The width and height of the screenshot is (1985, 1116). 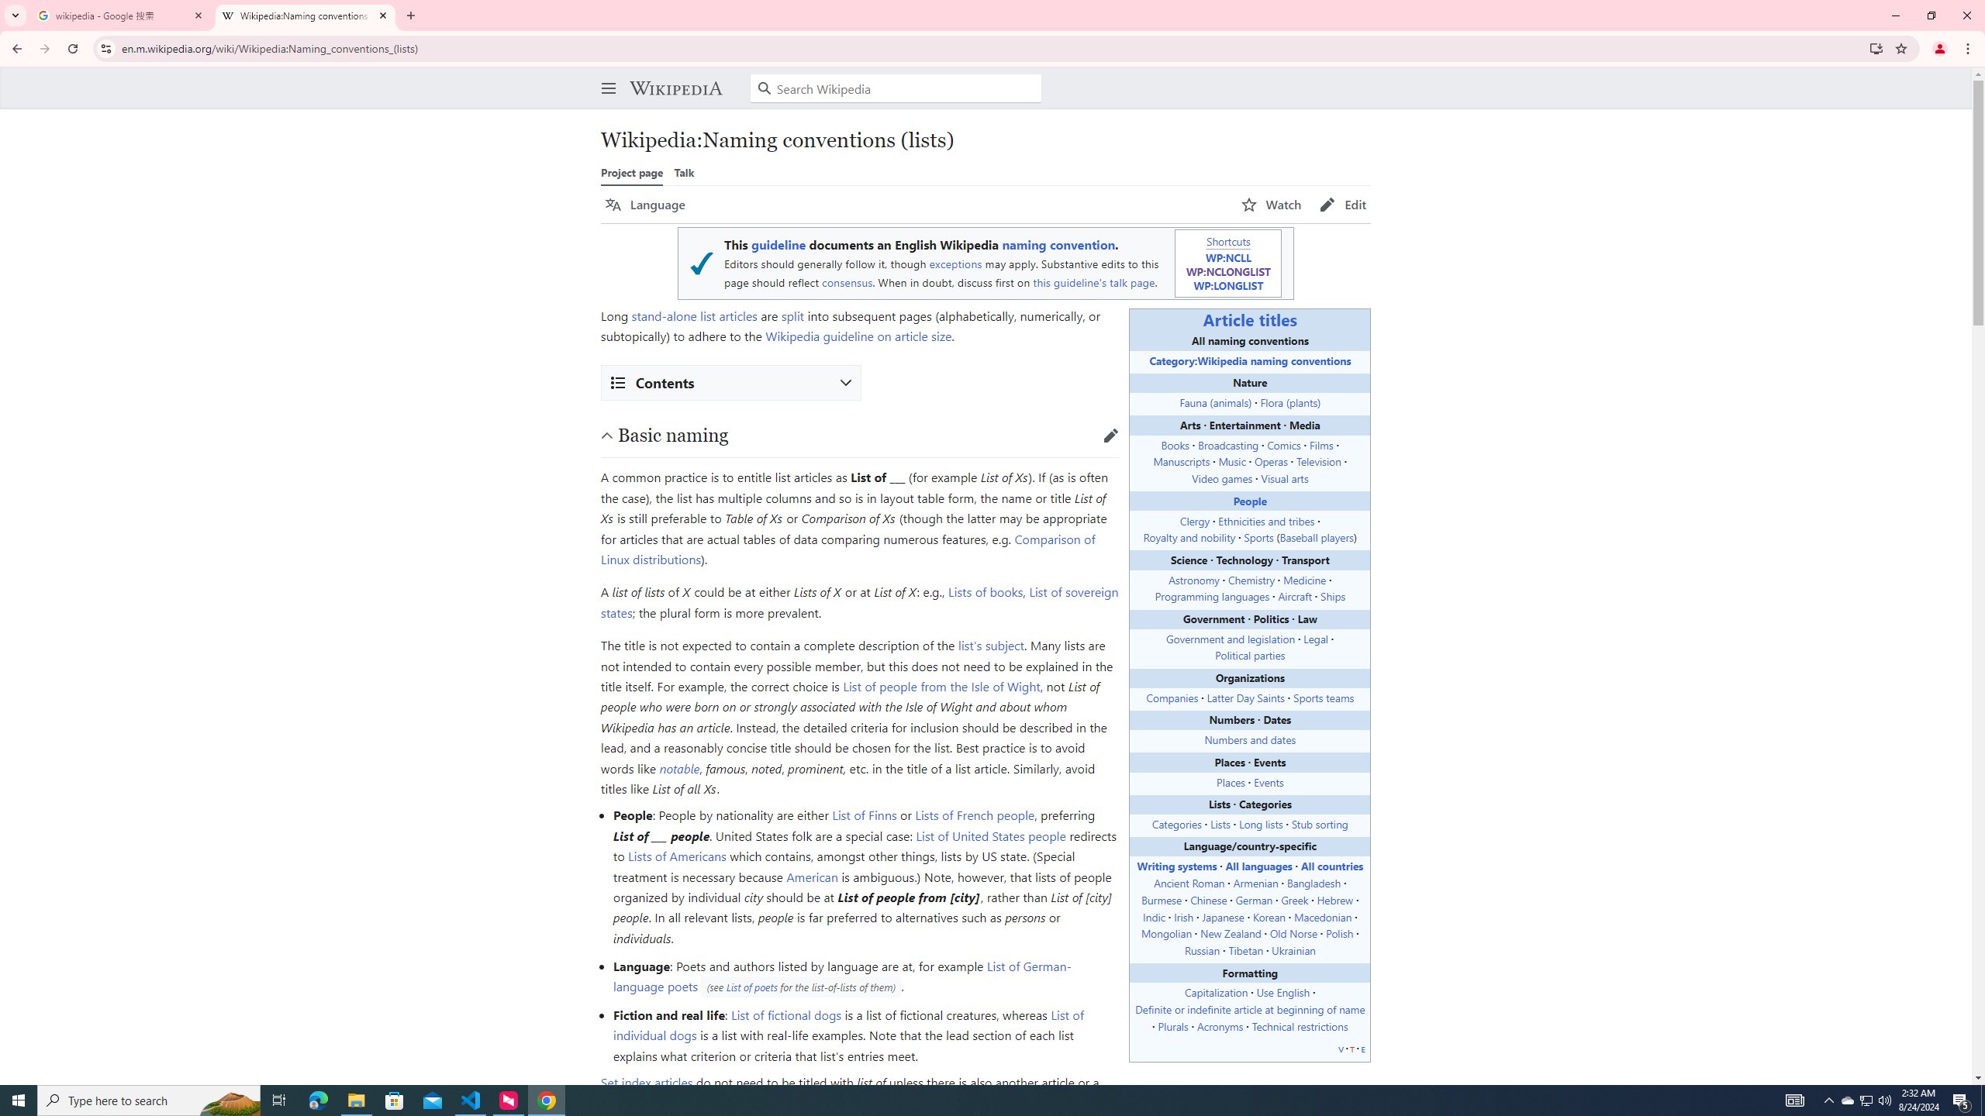 I want to click on List of people from the Isle of Wight, so click(x=941, y=686).